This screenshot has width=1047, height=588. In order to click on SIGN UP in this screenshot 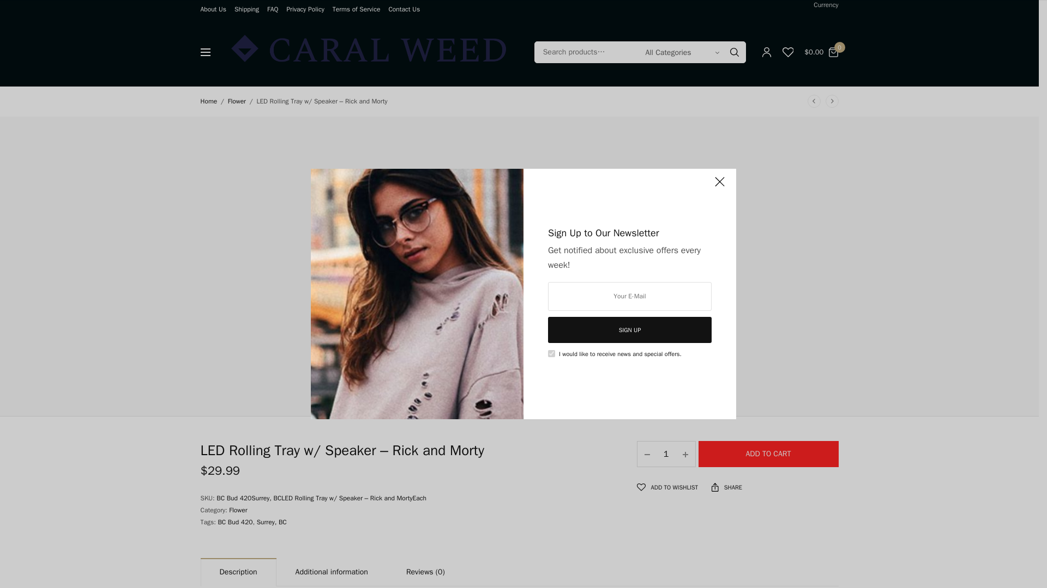, I will do `click(629, 330)`.